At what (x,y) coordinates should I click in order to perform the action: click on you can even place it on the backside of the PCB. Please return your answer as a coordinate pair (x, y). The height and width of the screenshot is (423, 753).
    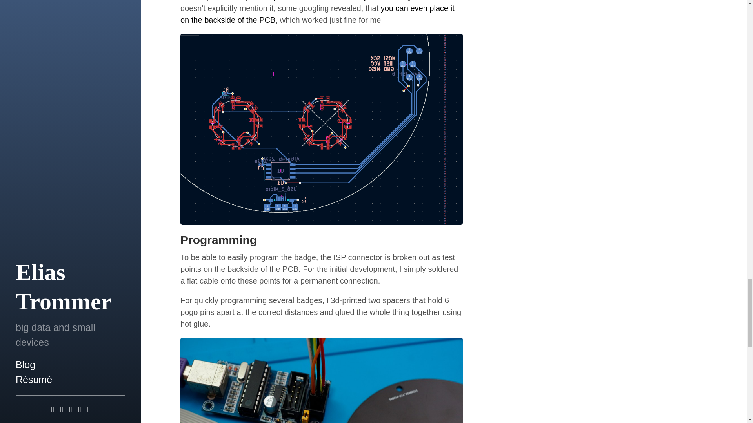
    Looking at the image, I should click on (318, 14).